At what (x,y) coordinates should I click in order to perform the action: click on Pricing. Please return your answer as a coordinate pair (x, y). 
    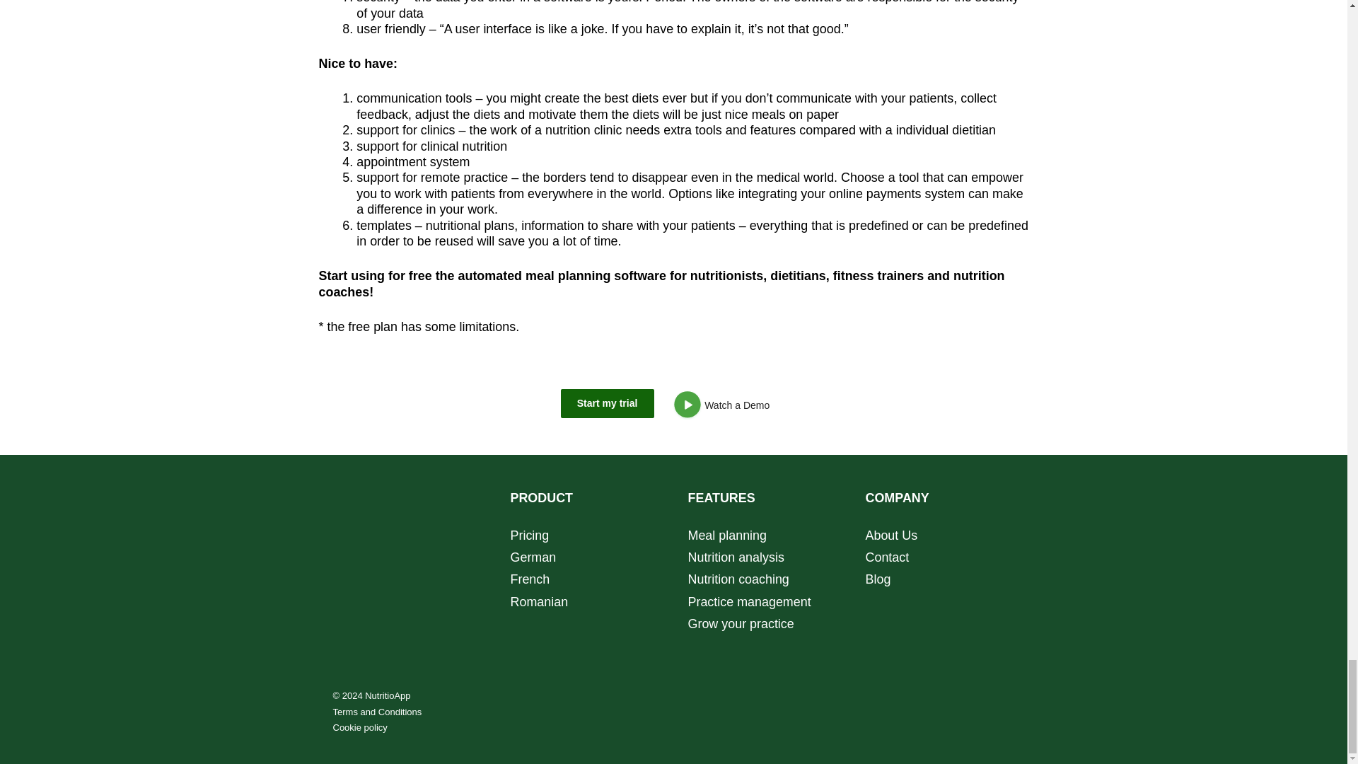
    Looking at the image, I should click on (530, 535).